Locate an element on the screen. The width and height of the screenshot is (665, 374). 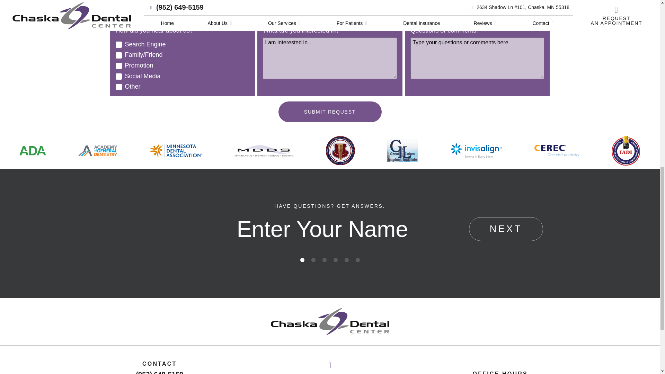
Friday is located at coordinates (266, 11).